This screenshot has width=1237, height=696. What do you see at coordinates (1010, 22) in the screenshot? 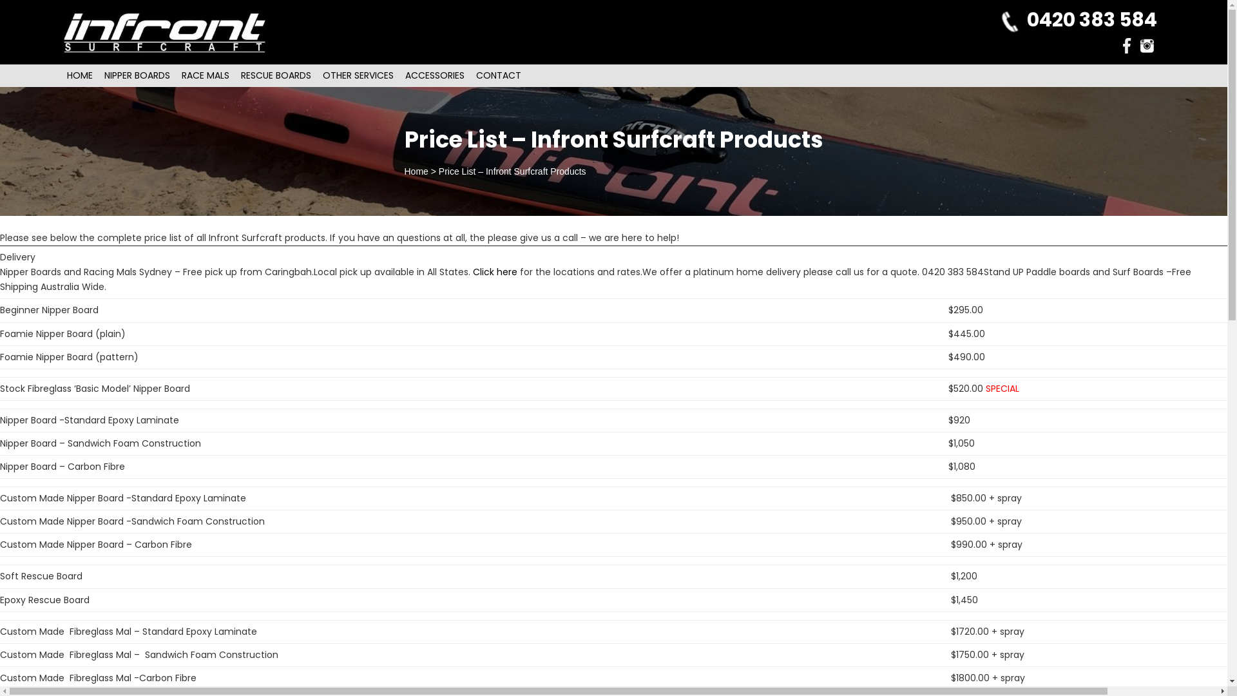
I see `Call Infront Surfcraft` at bounding box center [1010, 22].